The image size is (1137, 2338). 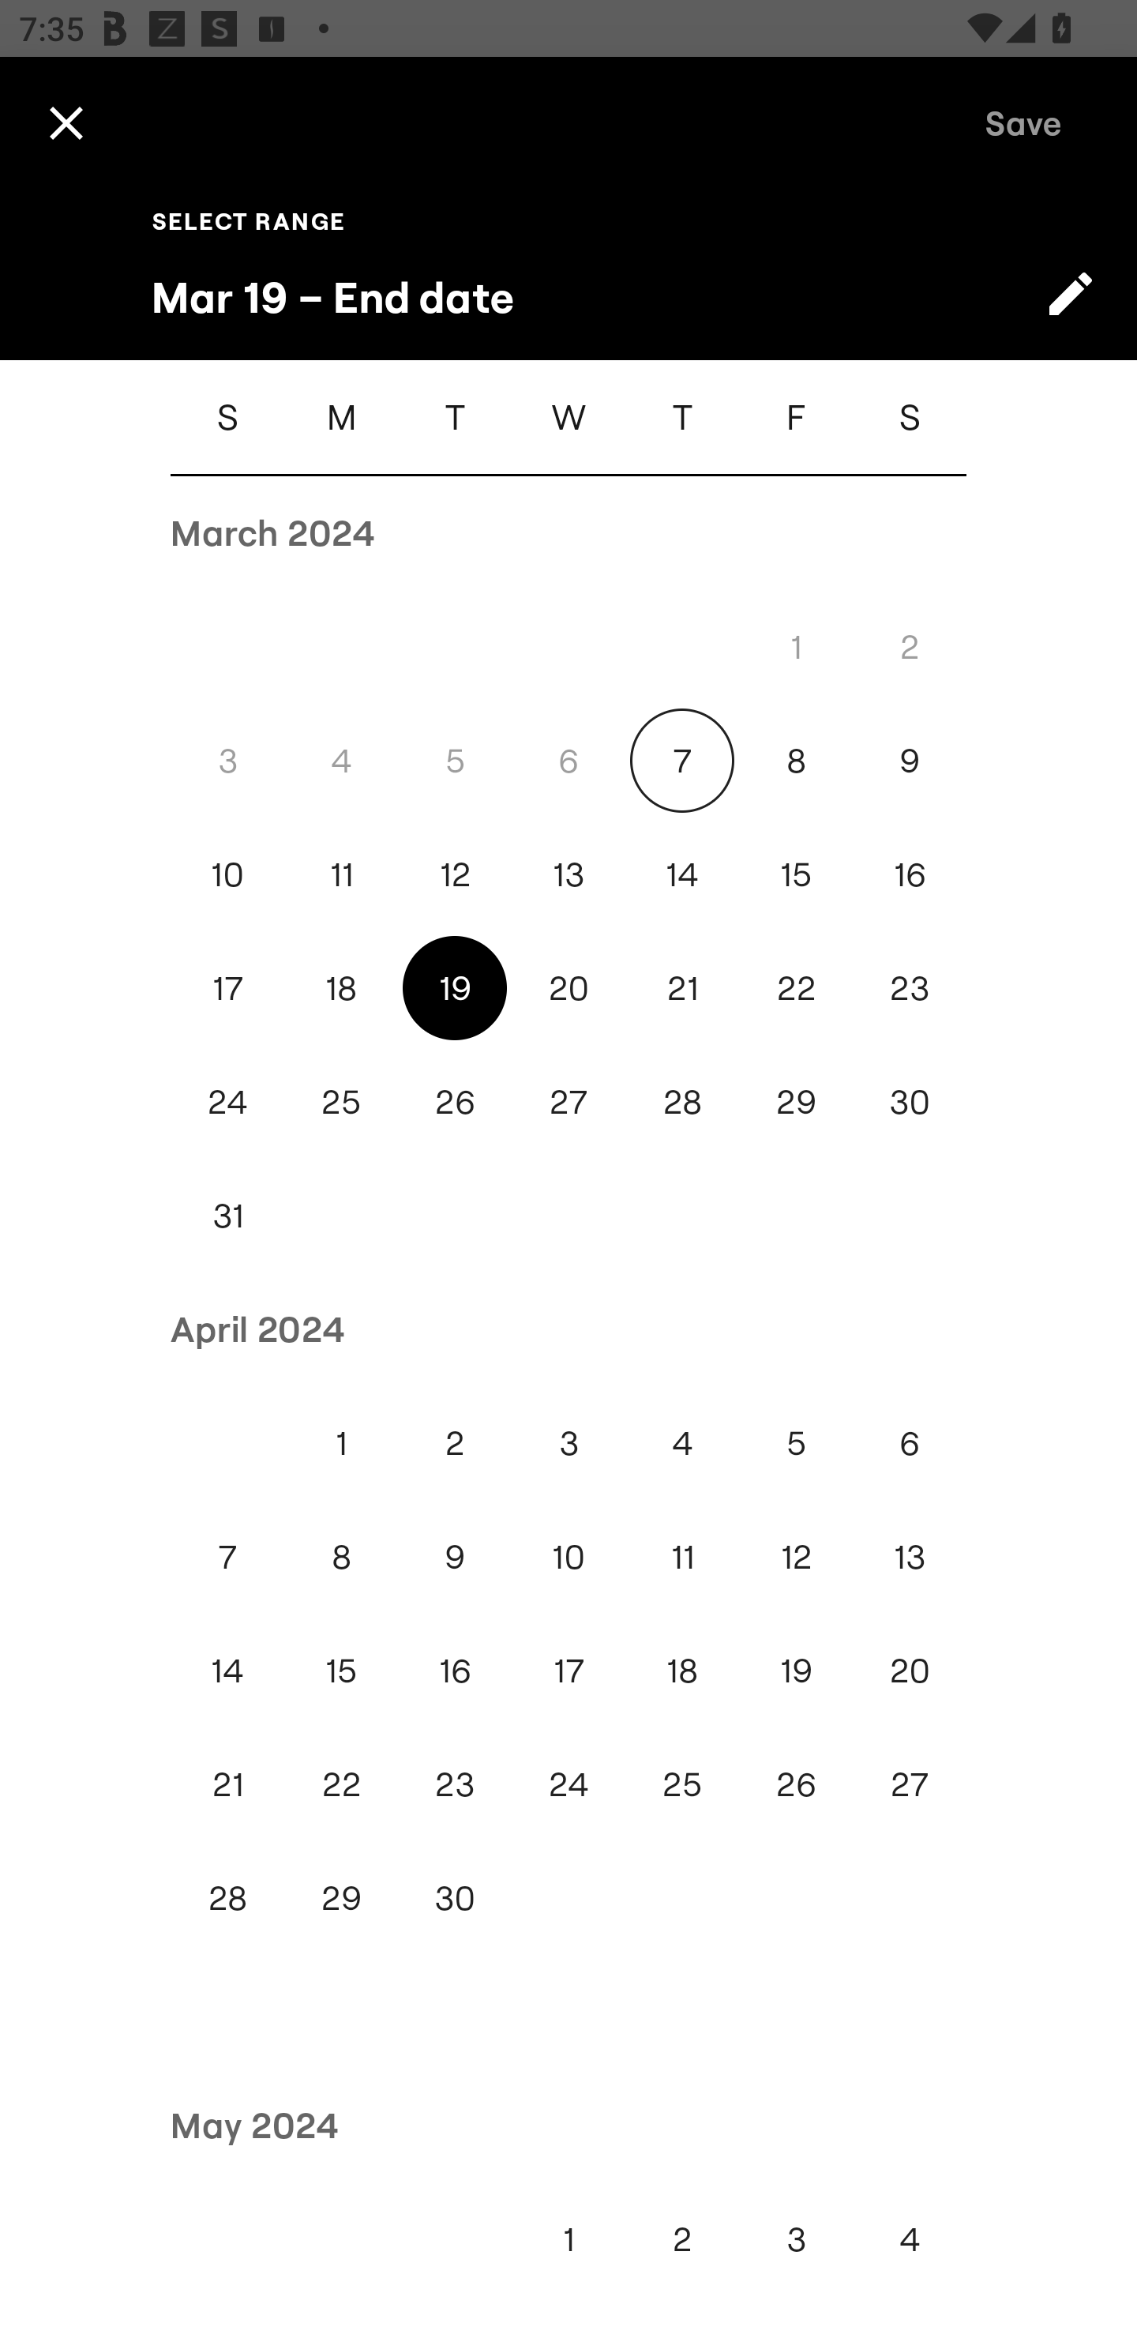 What do you see at coordinates (796, 874) in the screenshot?
I see `15 Fri, Mar 15` at bounding box center [796, 874].